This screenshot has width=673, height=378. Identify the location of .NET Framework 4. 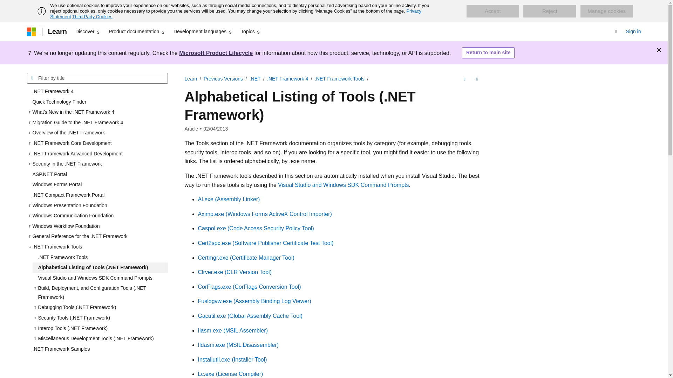
(97, 92).